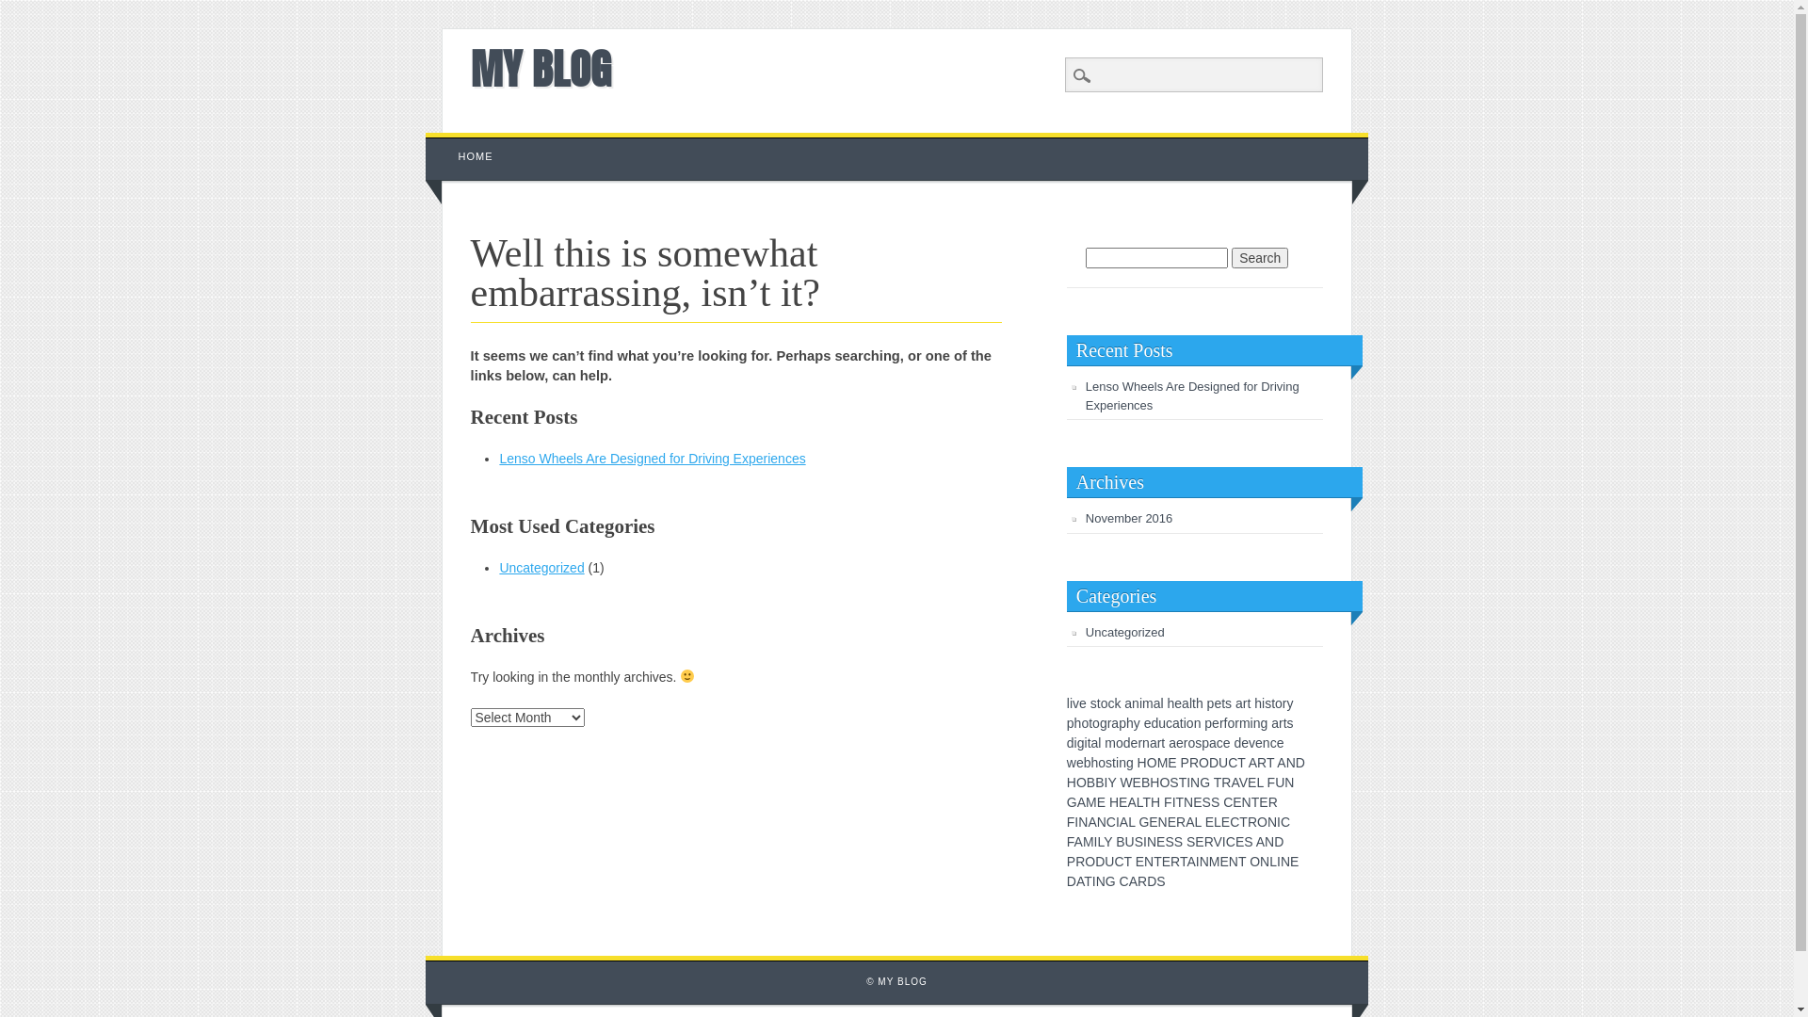 Image resolution: width=1808 pixels, height=1017 pixels. I want to click on W, so click(1126, 783).